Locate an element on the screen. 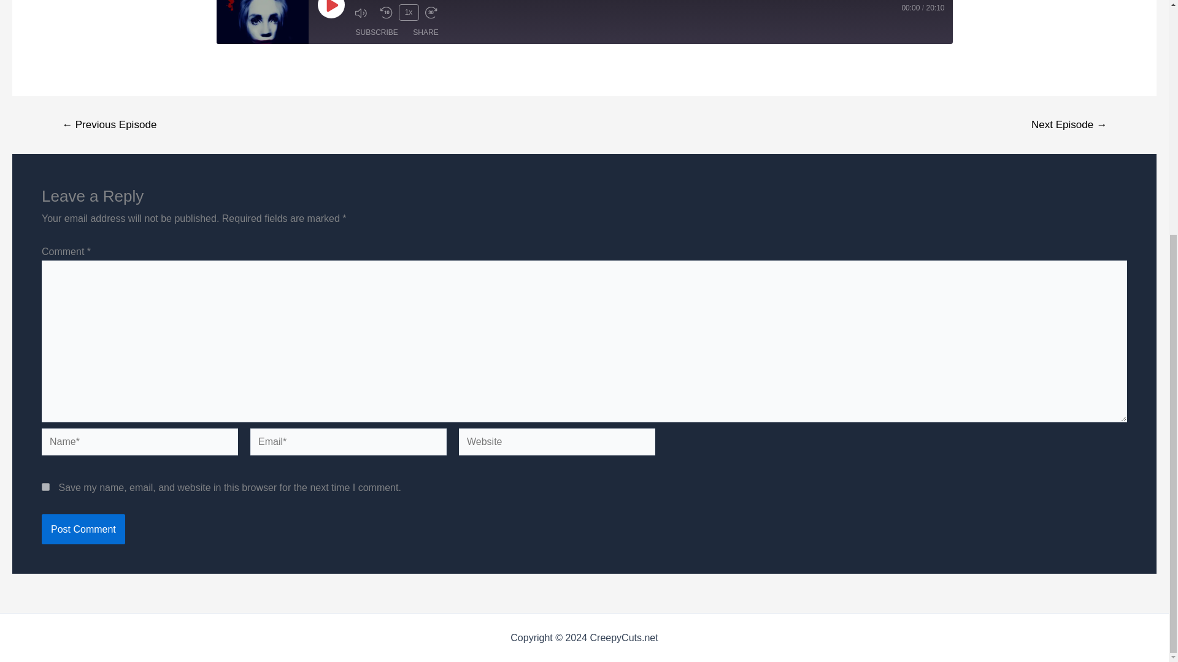 Image resolution: width=1178 pixels, height=662 pixels. Subscribe is located at coordinates (377, 32).